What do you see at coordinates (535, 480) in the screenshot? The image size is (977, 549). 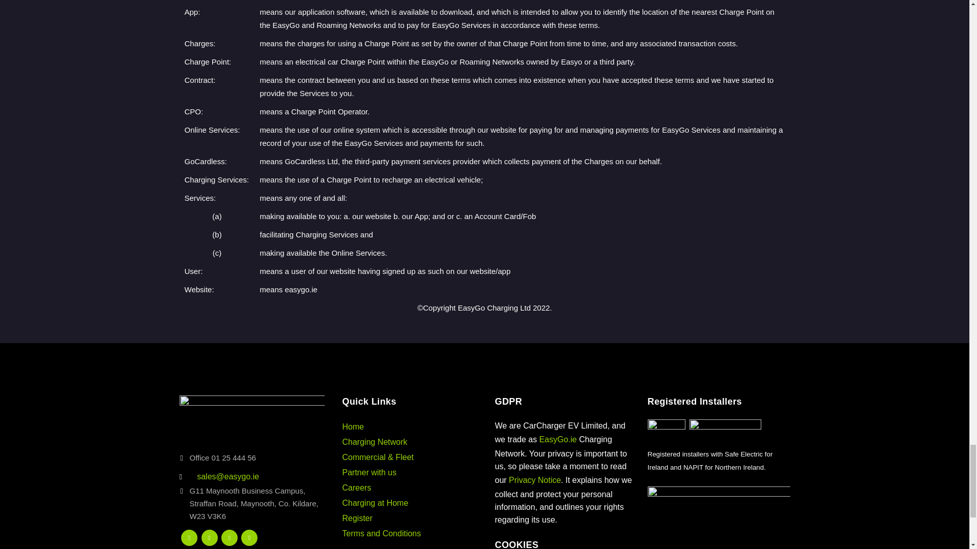 I see `Privacy Notice` at bounding box center [535, 480].